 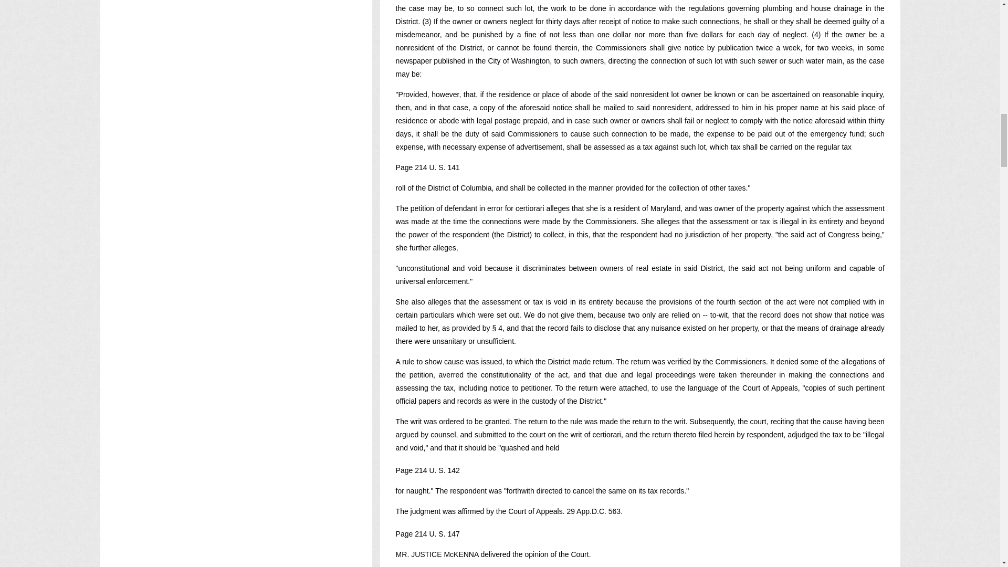 I want to click on Page 214 U. S. 142, so click(x=427, y=470).